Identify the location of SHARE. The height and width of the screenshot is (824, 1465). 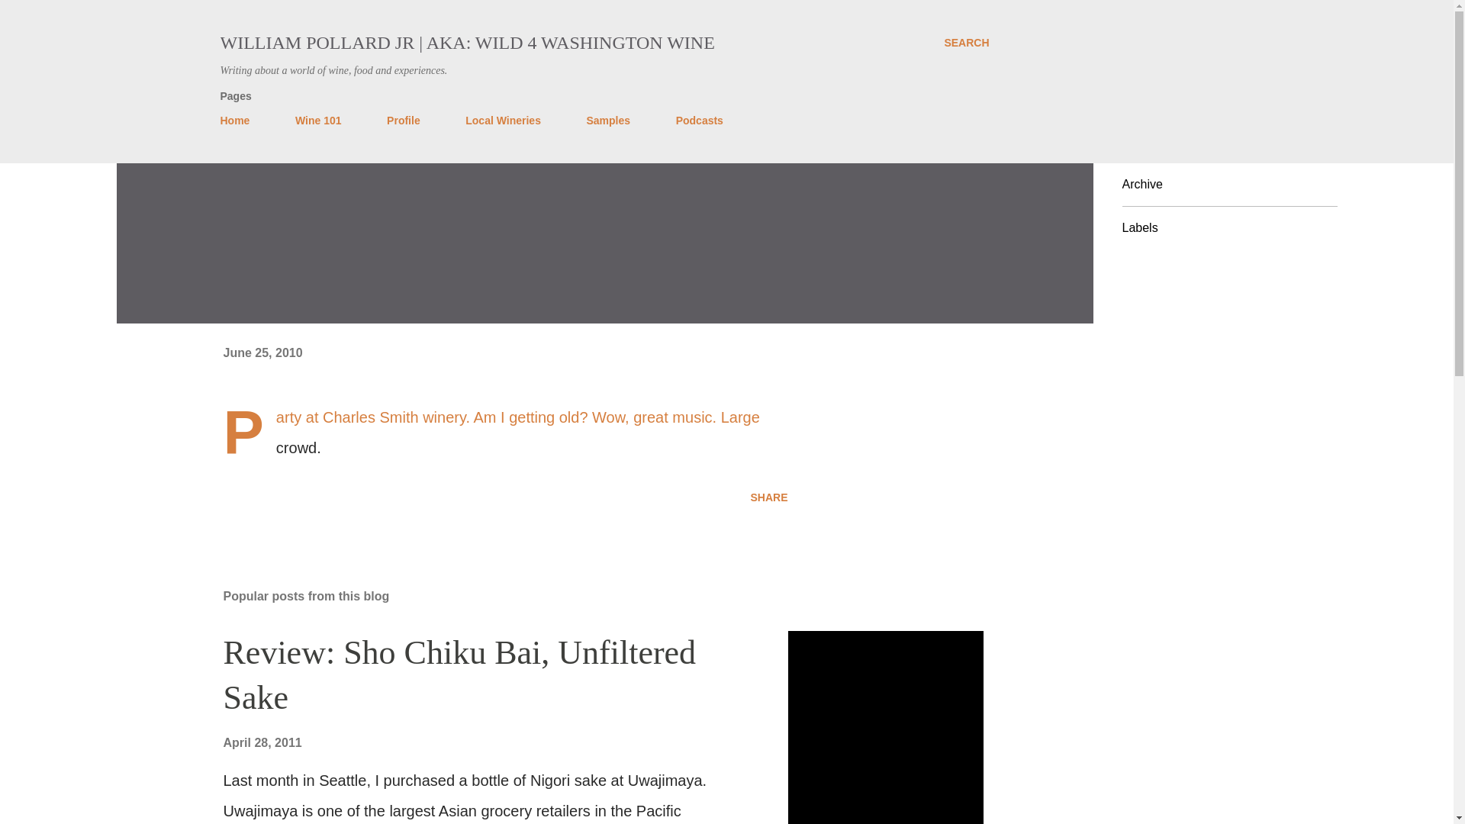
(769, 497).